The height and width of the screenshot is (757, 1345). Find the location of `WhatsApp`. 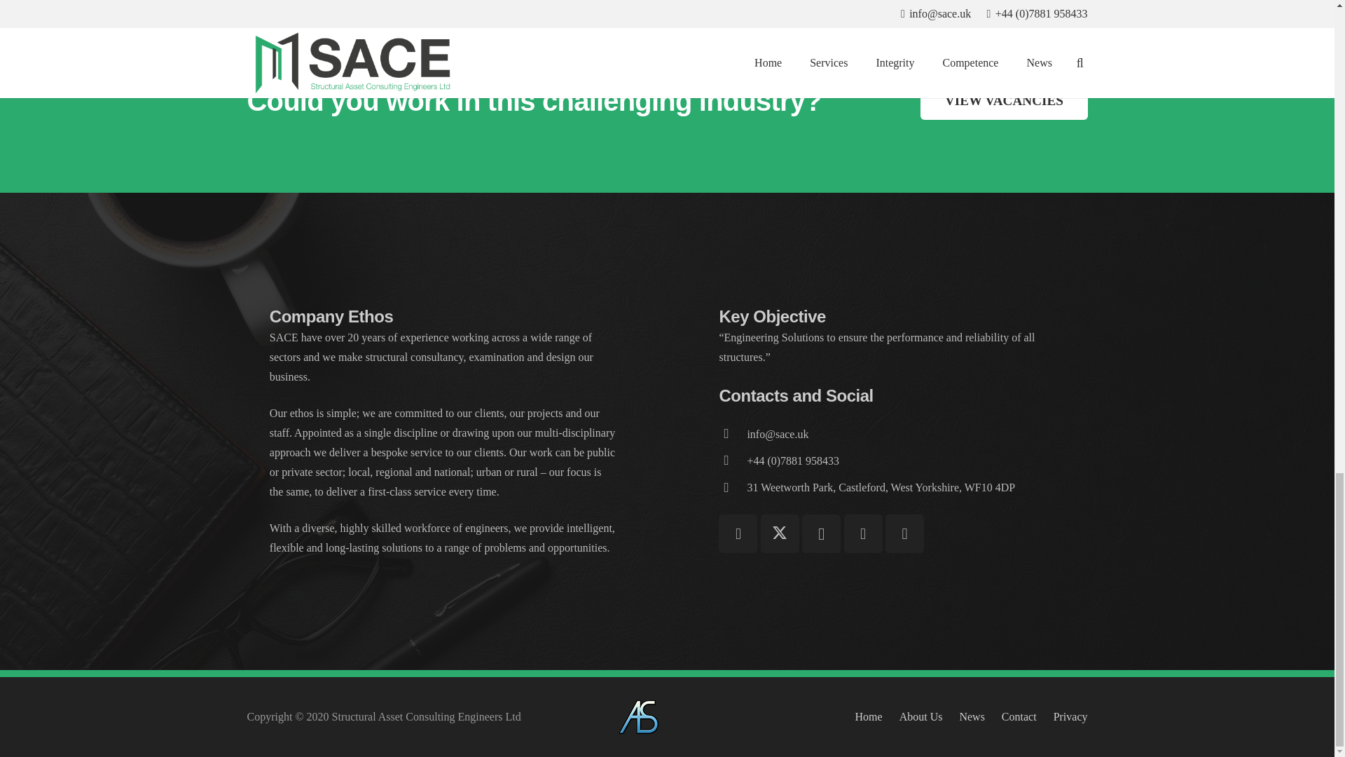

WhatsApp is located at coordinates (904, 534).